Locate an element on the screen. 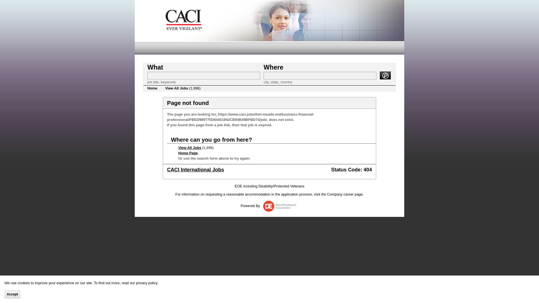  requesting a reasonable accommodation is located at coordinates (238, 194).